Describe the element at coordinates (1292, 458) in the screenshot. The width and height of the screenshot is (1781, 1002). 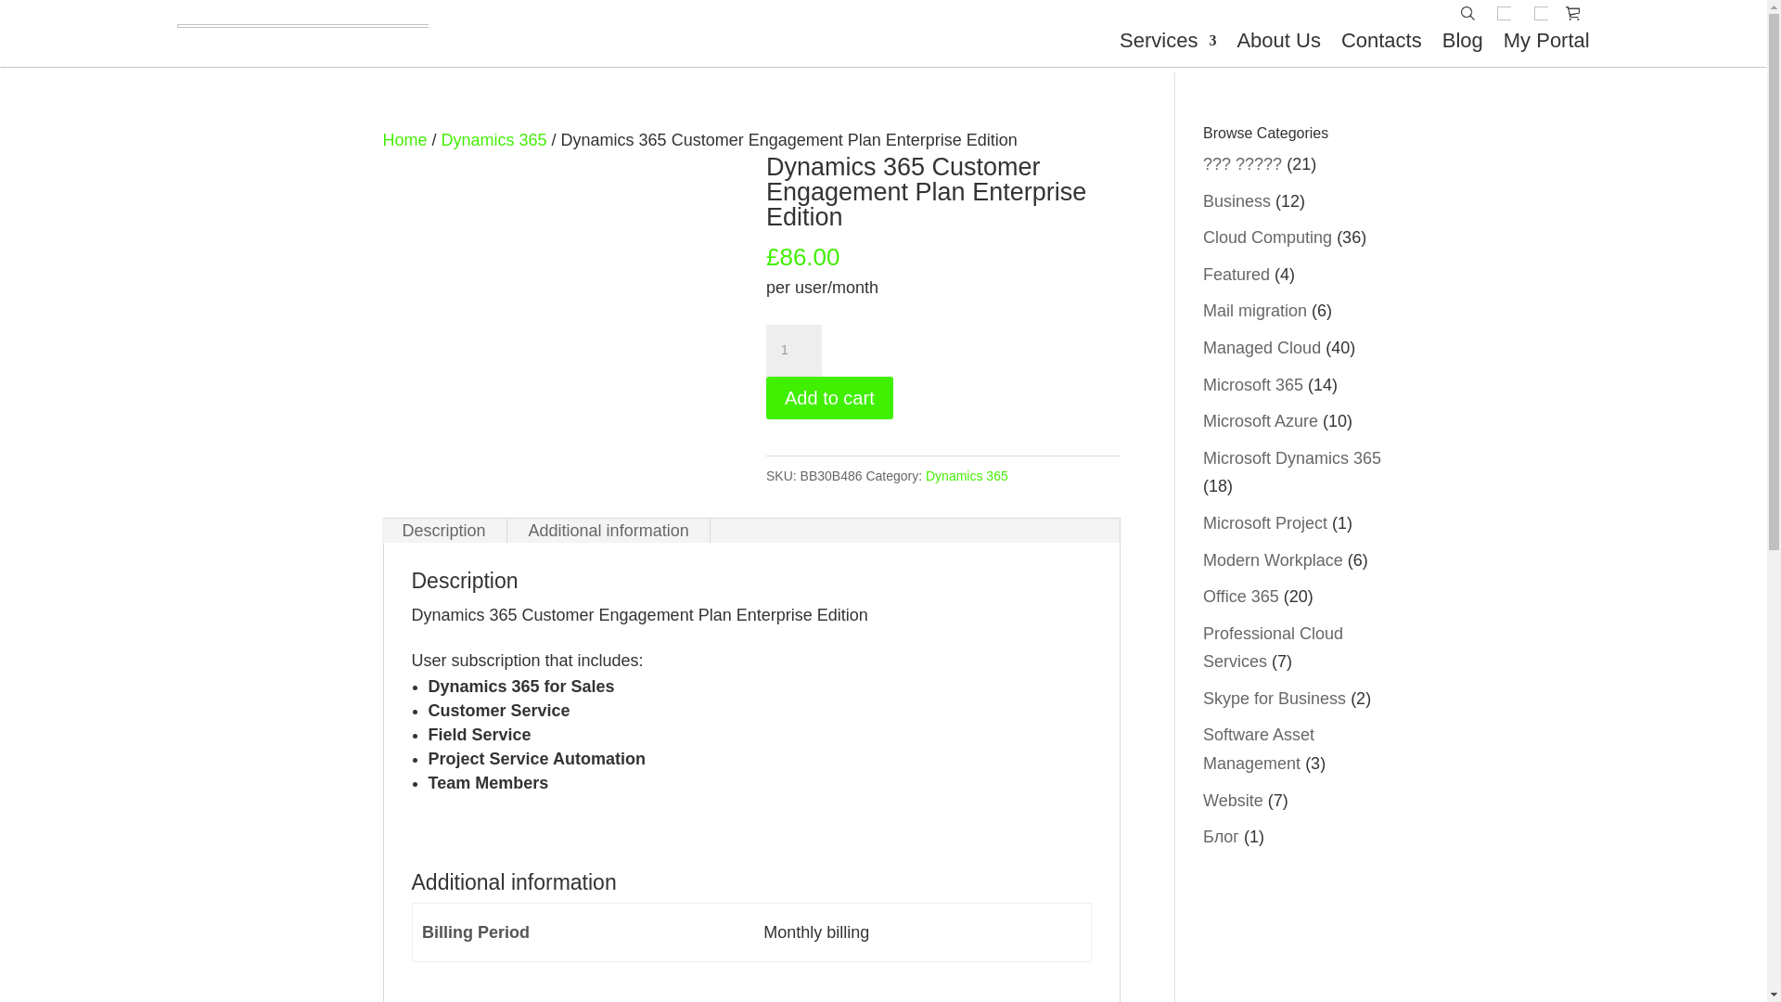
I see `Microsoft Dynamics 365` at that location.